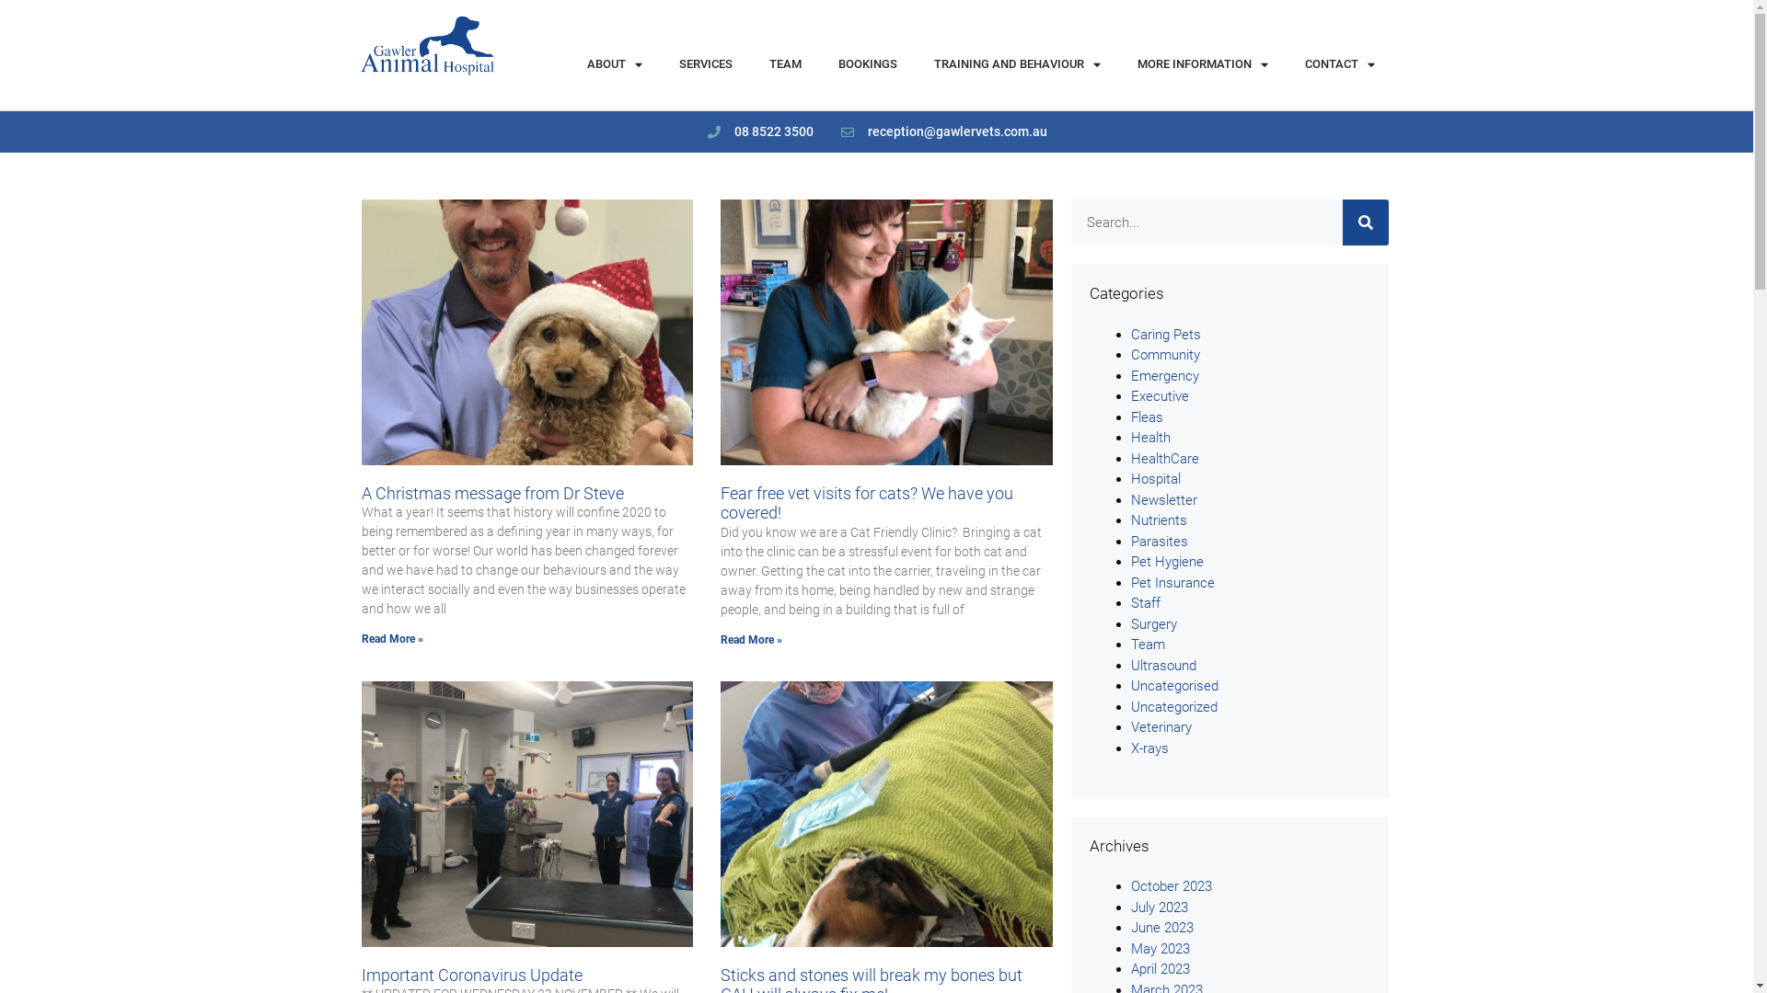 Image resolution: width=1767 pixels, height=993 pixels. What do you see at coordinates (1150, 438) in the screenshot?
I see `Health` at bounding box center [1150, 438].